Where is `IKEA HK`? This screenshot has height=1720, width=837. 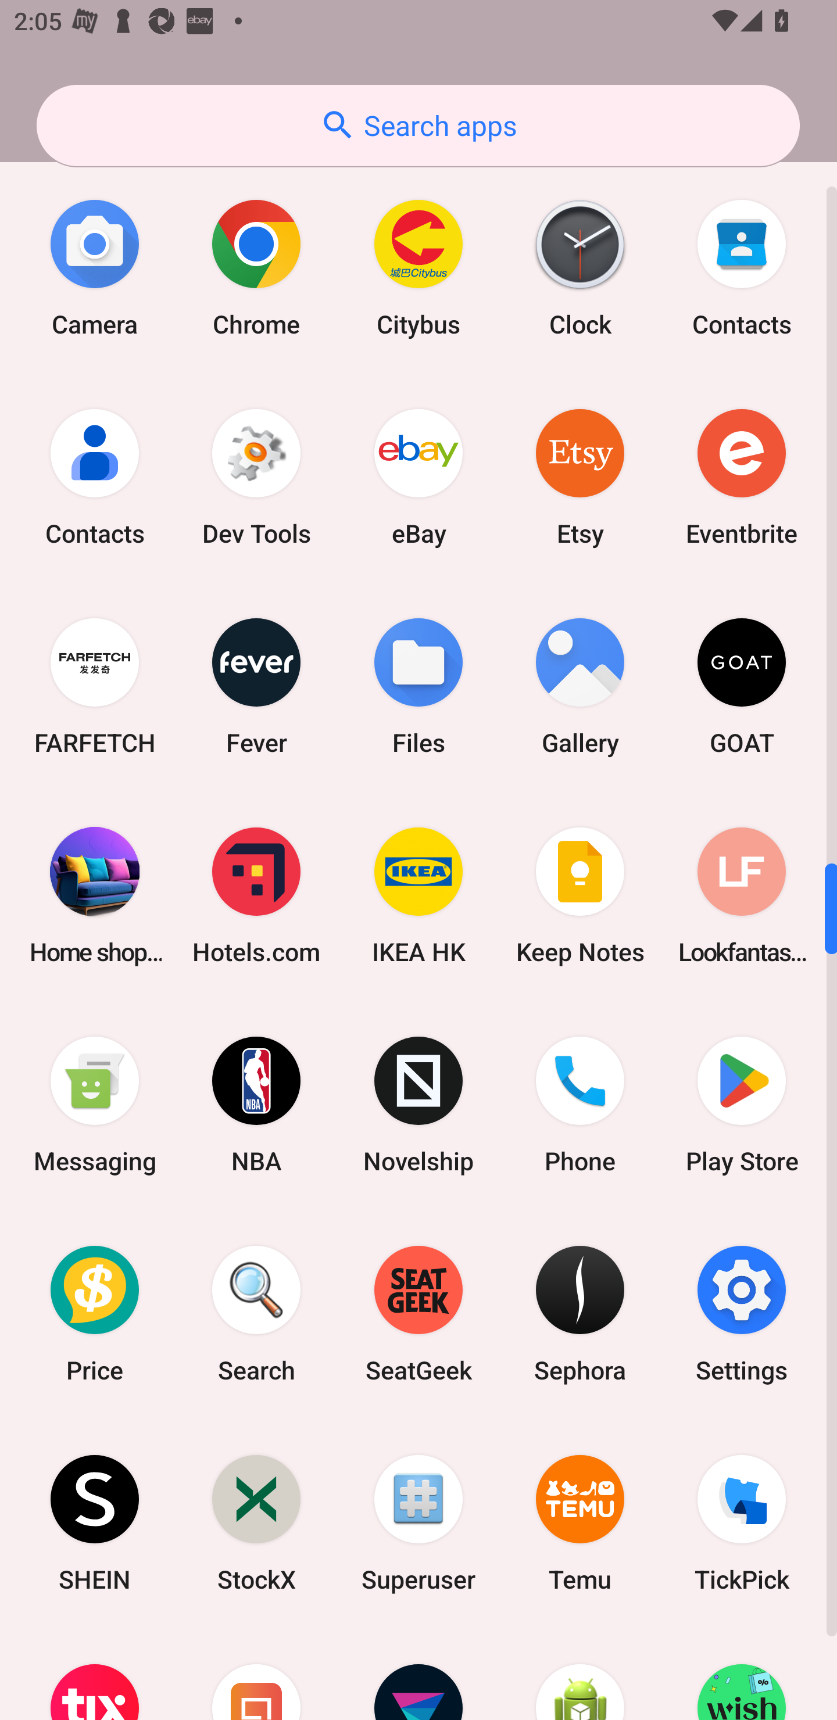 IKEA HK is located at coordinates (419, 895).